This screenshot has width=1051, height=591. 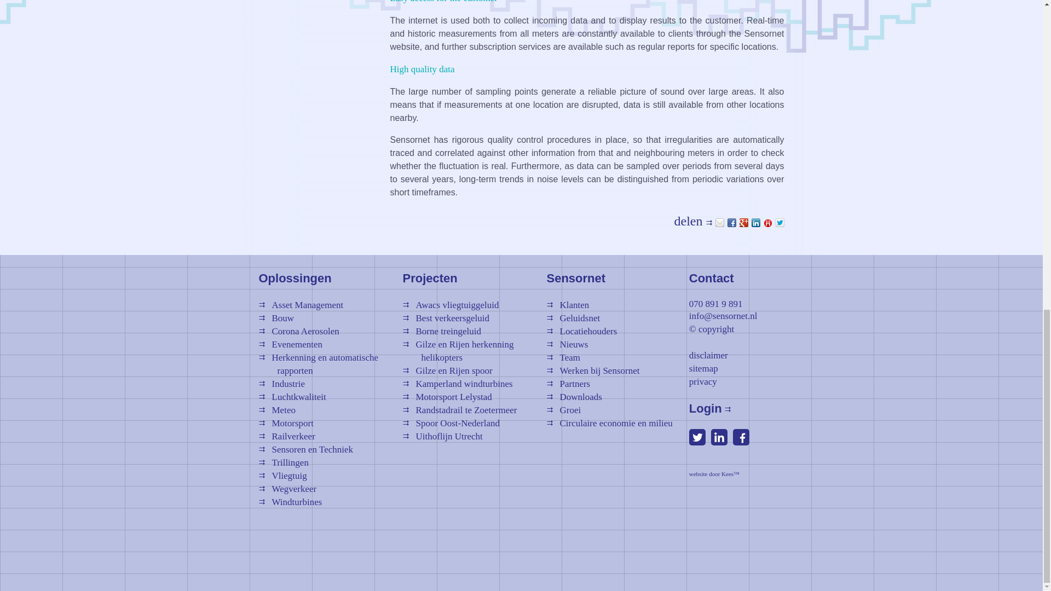 What do you see at coordinates (292, 397) in the screenshot?
I see `Luchtkwaliteit` at bounding box center [292, 397].